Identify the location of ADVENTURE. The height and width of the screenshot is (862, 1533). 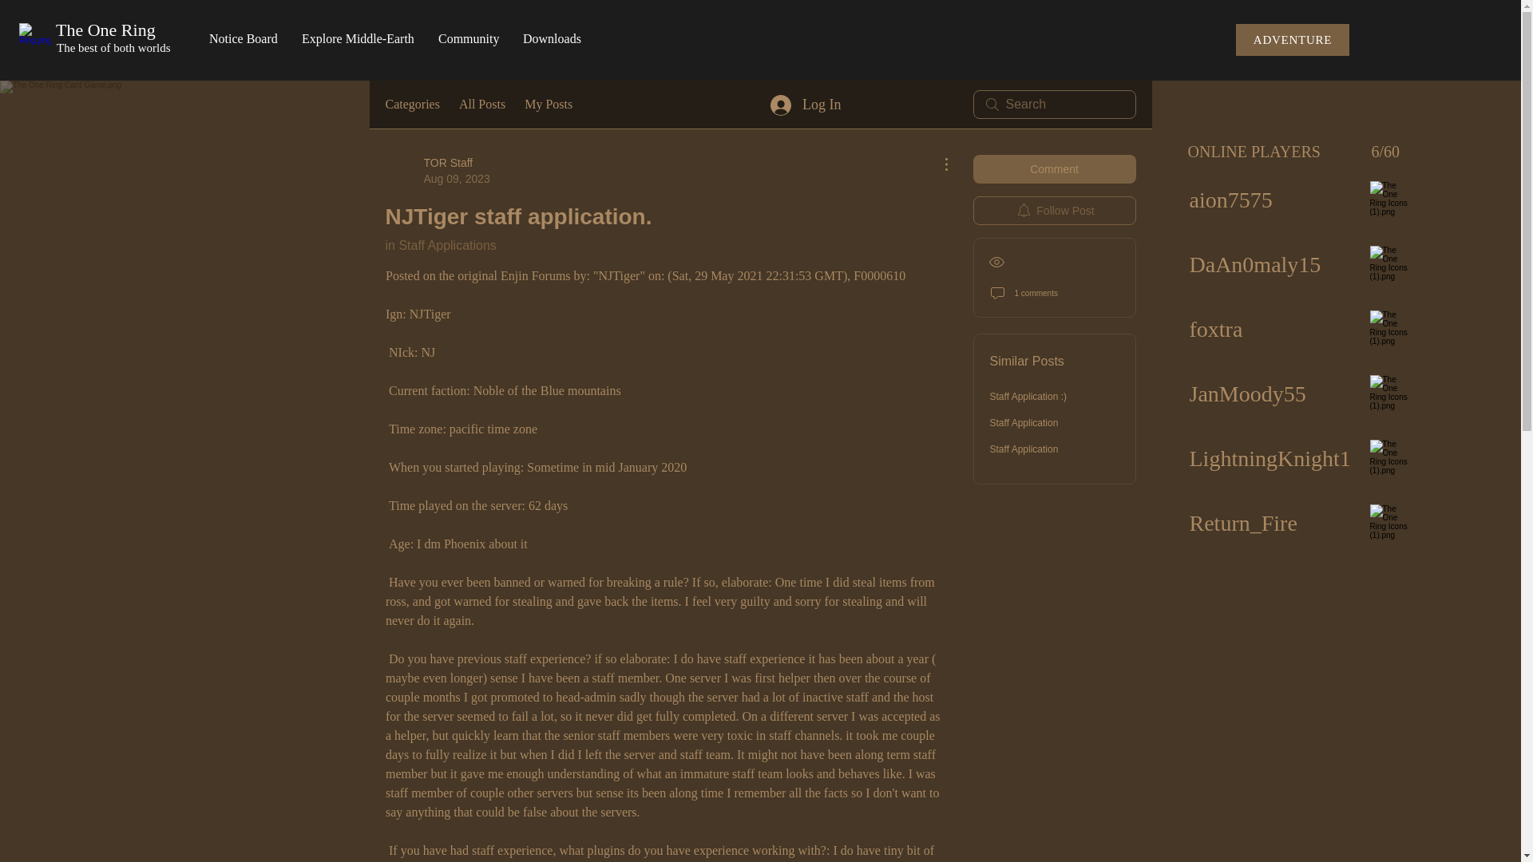
(482, 104).